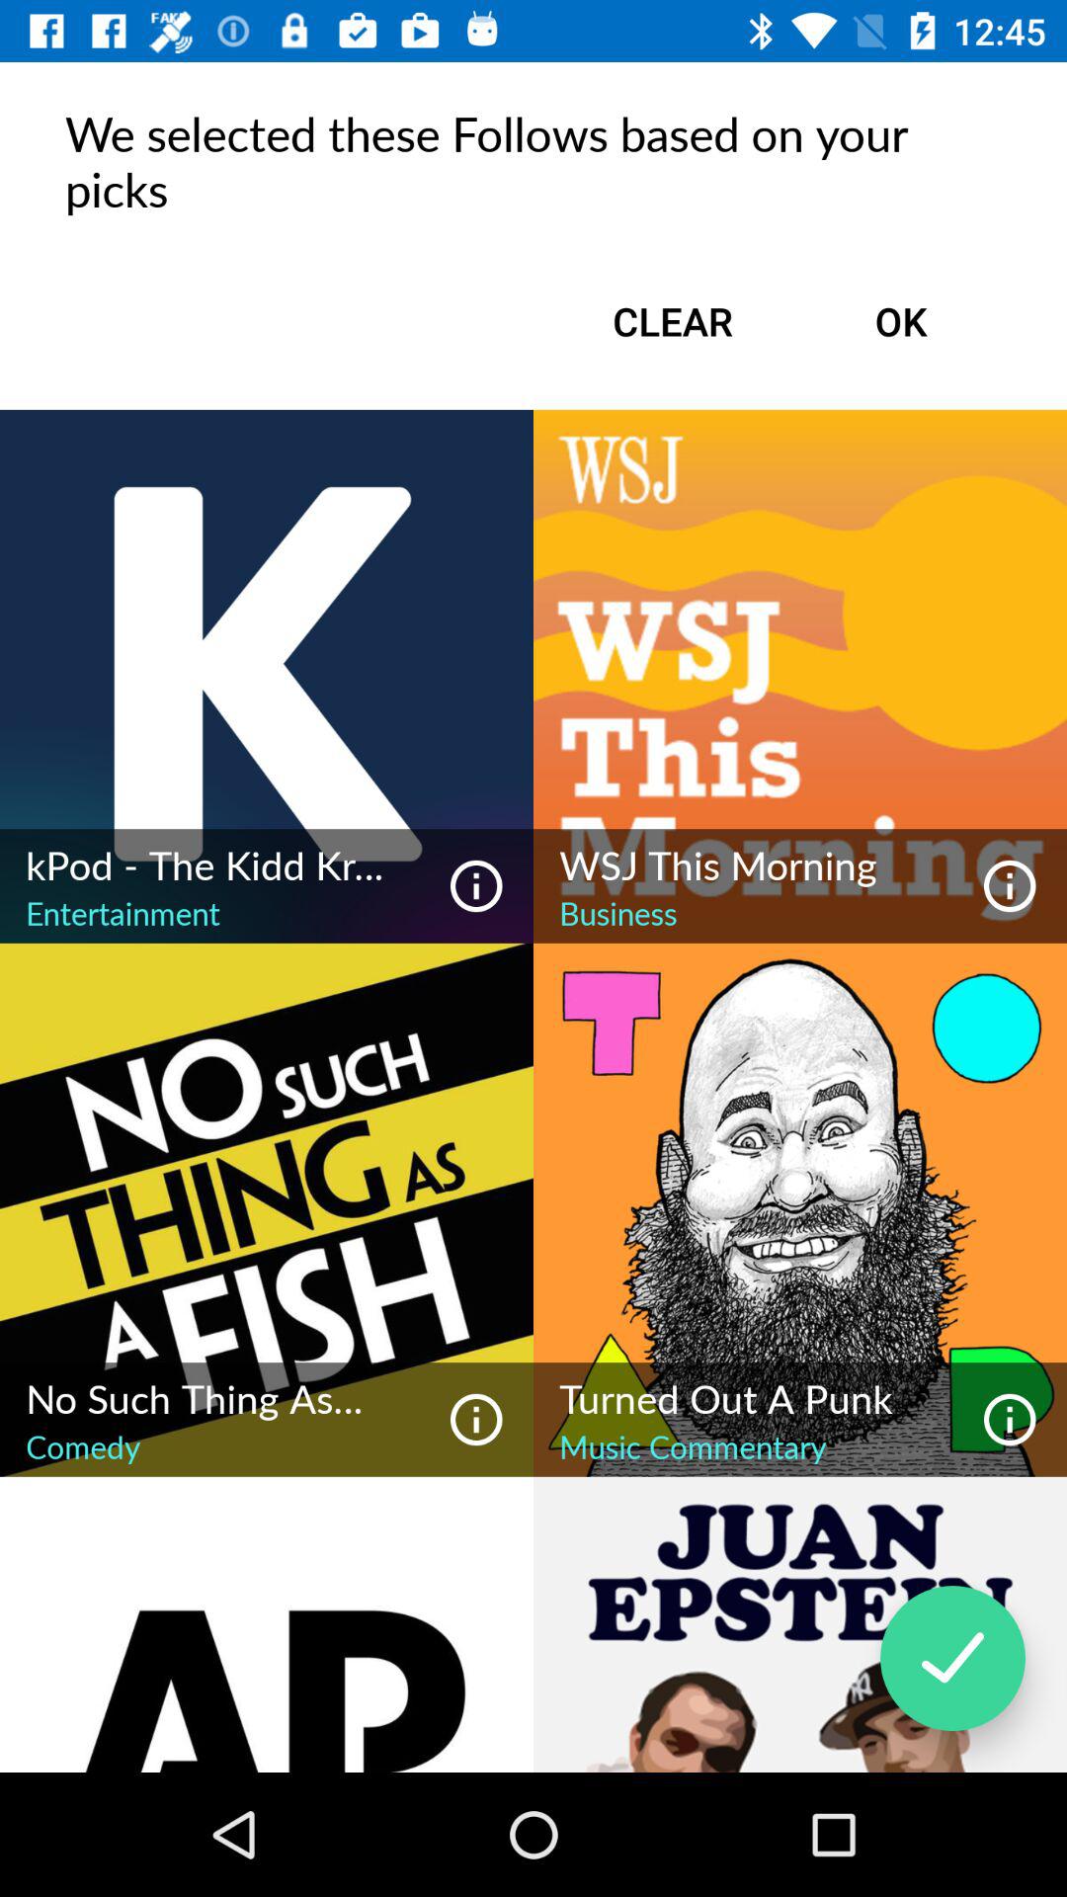  I want to click on swipe to ok icon, so click(901, 321).